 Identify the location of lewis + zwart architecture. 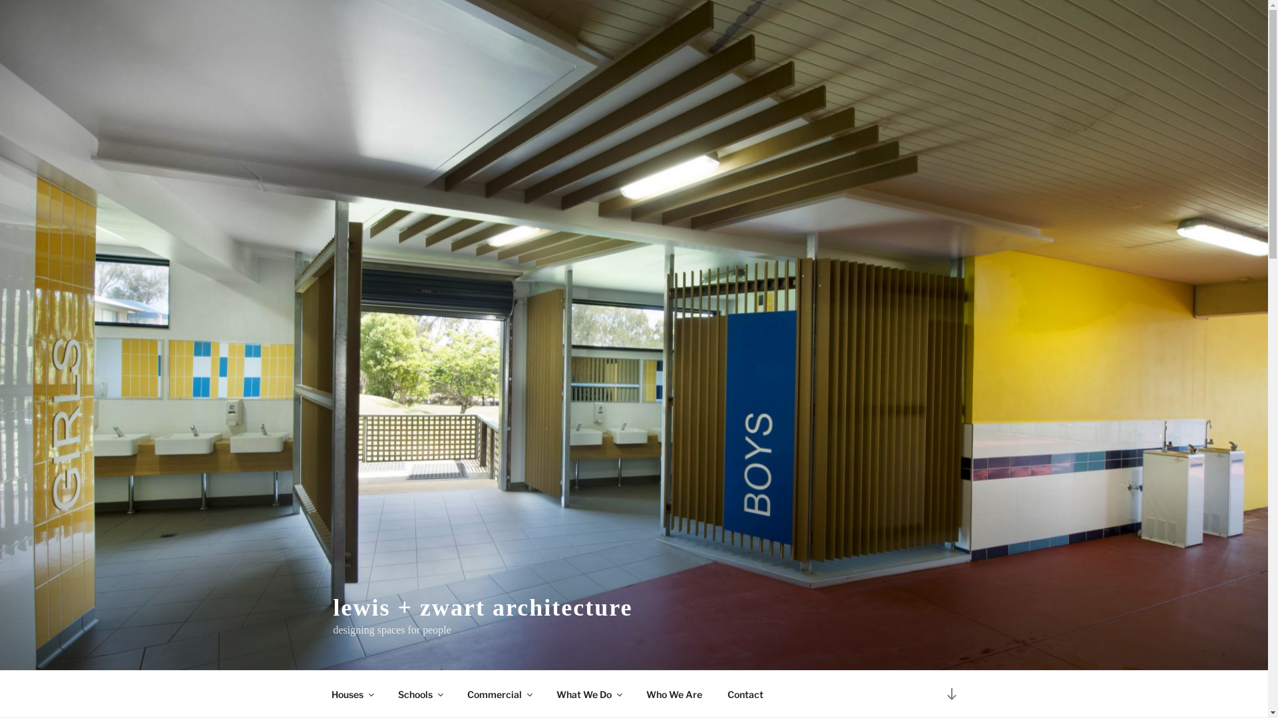
(483, 608).